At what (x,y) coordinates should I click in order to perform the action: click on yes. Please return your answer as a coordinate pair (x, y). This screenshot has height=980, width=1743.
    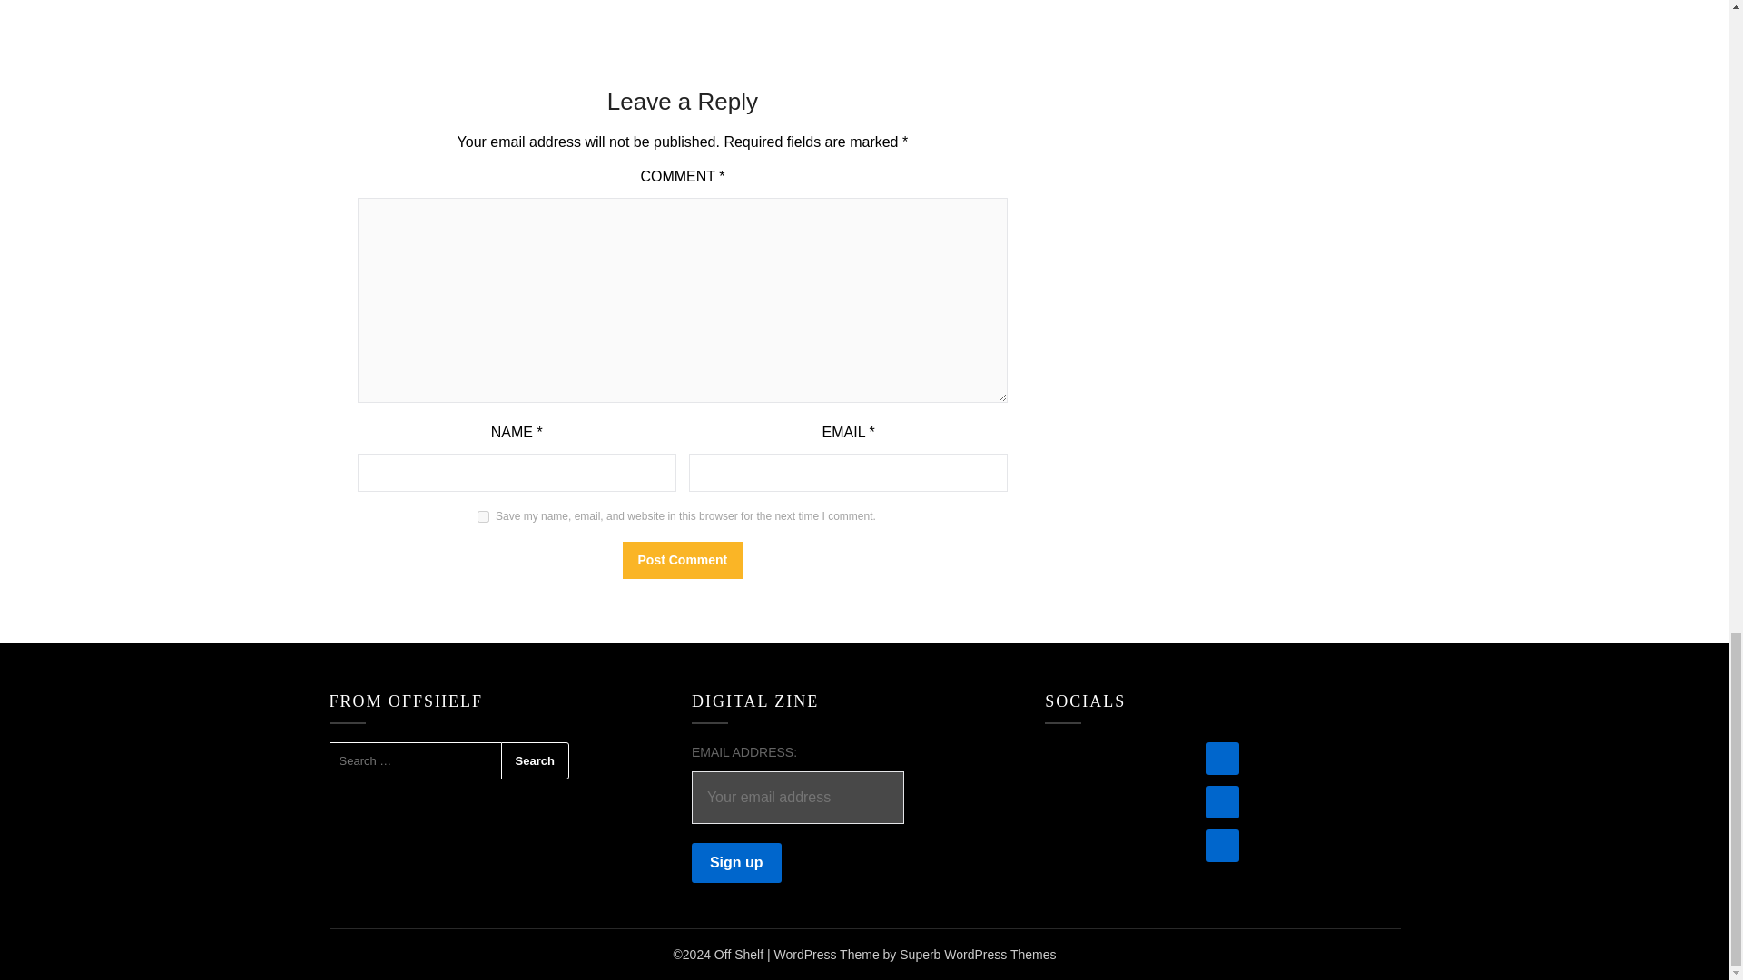
    Looking at the image, I should click on (483, 515).